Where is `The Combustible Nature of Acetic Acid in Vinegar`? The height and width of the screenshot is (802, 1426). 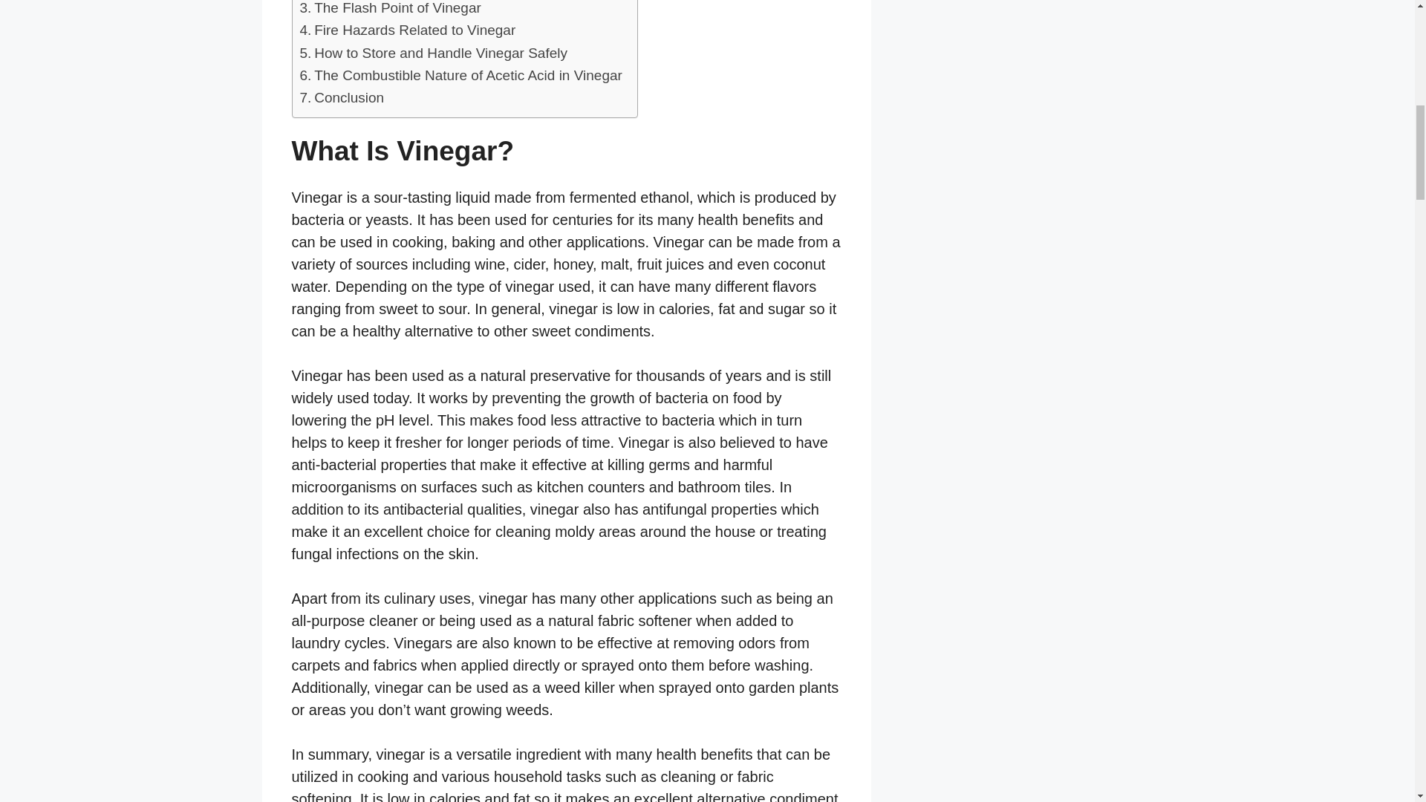 The Combustible Nature of Acetic Acid in Vinegar is located at coordinates (460, 76).